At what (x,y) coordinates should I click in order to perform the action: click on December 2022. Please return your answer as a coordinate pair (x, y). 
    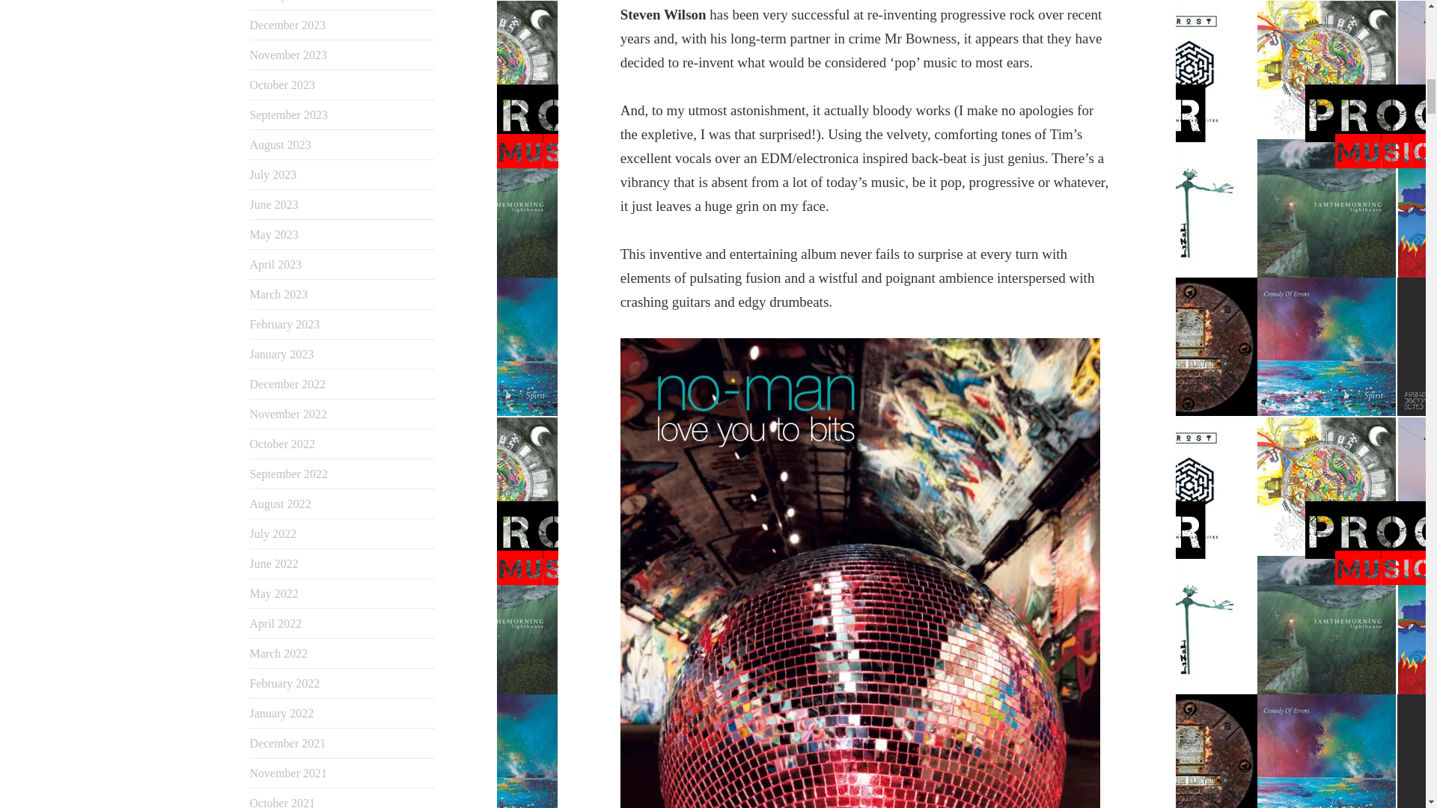
    Looking at the image, I should click on (287, 384).